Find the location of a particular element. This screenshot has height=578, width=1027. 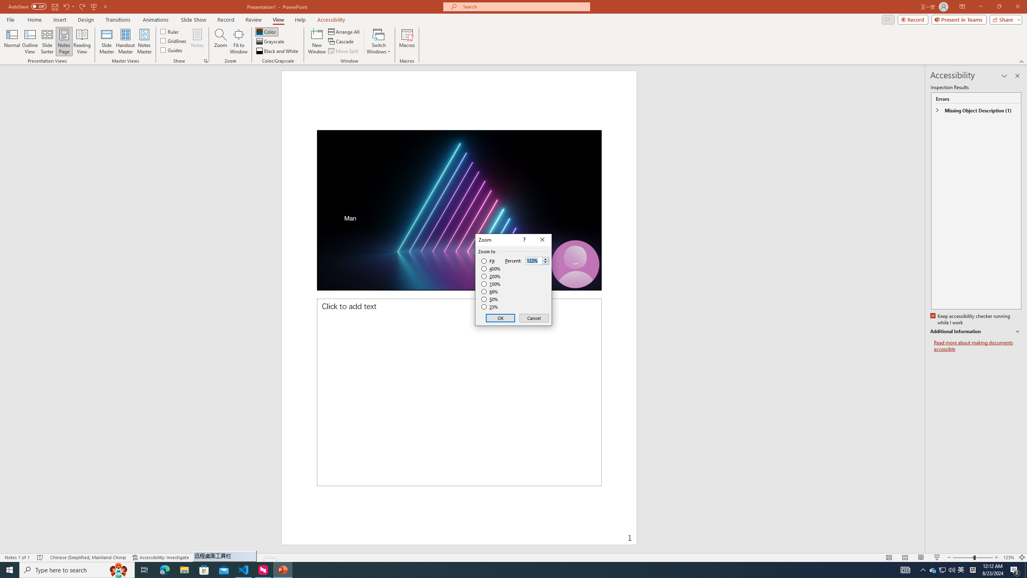

Guides is located at coordinates (172, 50).